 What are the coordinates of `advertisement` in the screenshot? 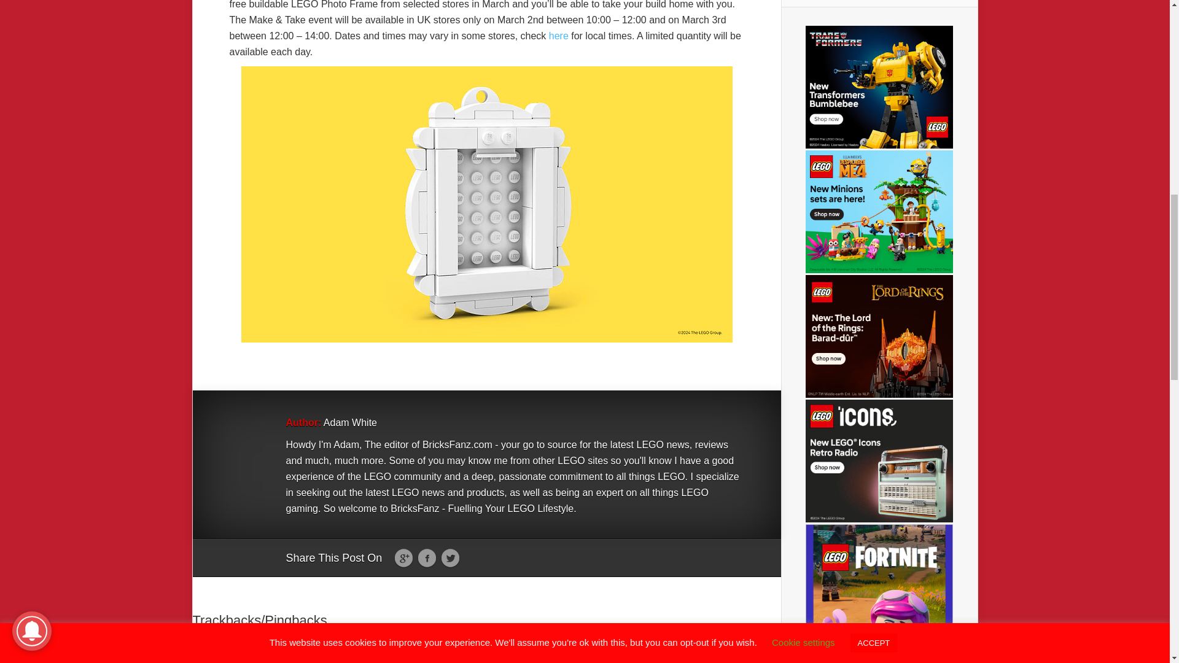 It's located at (879, 87).